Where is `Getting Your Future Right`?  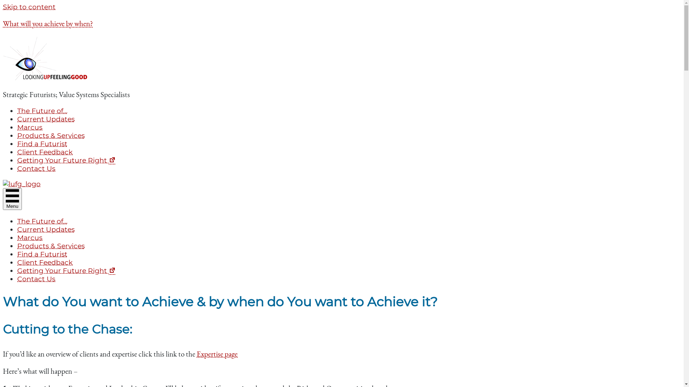 Getting Your Future Right is located at coordinates (67, 161).